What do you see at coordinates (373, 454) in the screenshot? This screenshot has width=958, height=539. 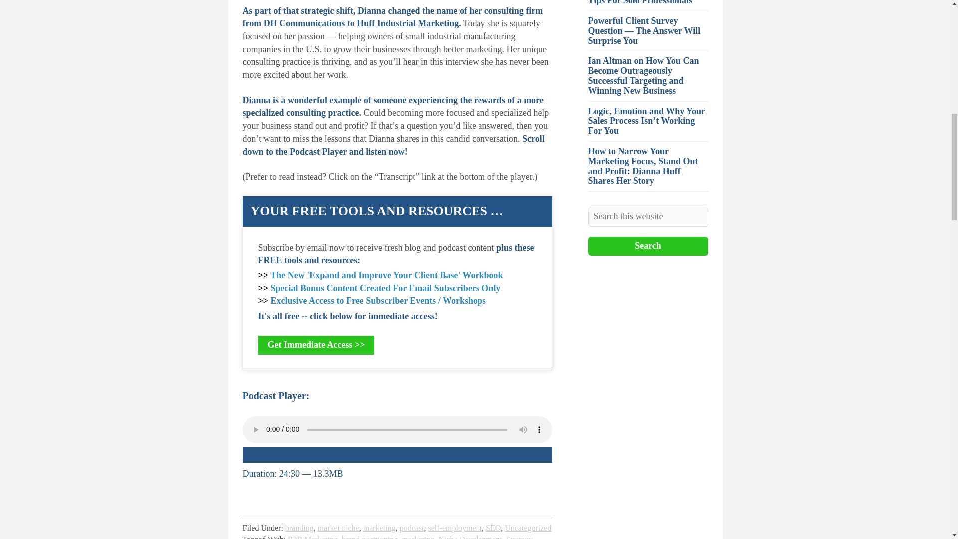 I see `Android` at bounding box center [373, 454].